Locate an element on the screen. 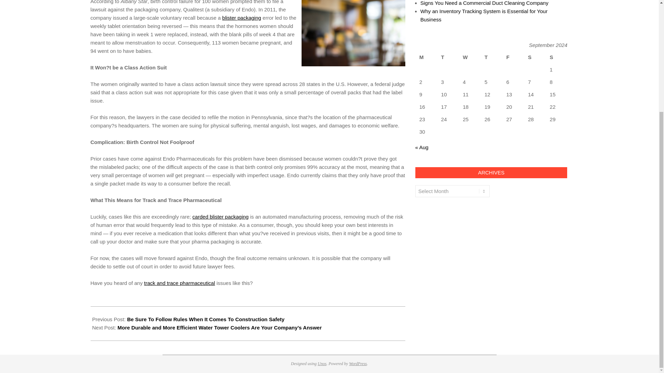 This screenshot has width=664, height=373. WordPress is located at coordinates (358, 363).